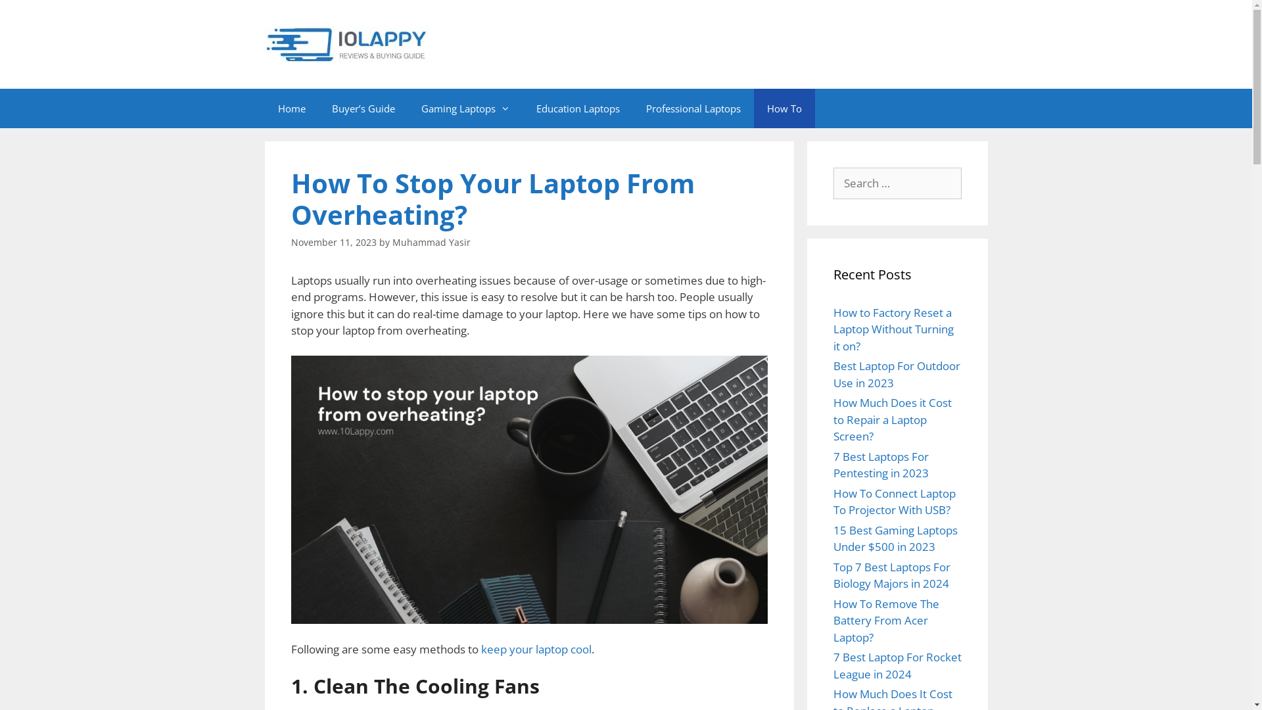  I want to click on Education Laptops, so click(578, 108).